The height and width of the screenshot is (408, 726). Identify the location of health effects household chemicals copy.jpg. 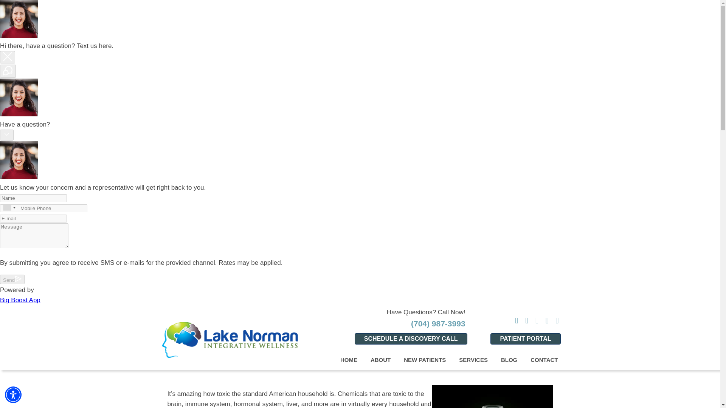
(492, 397).